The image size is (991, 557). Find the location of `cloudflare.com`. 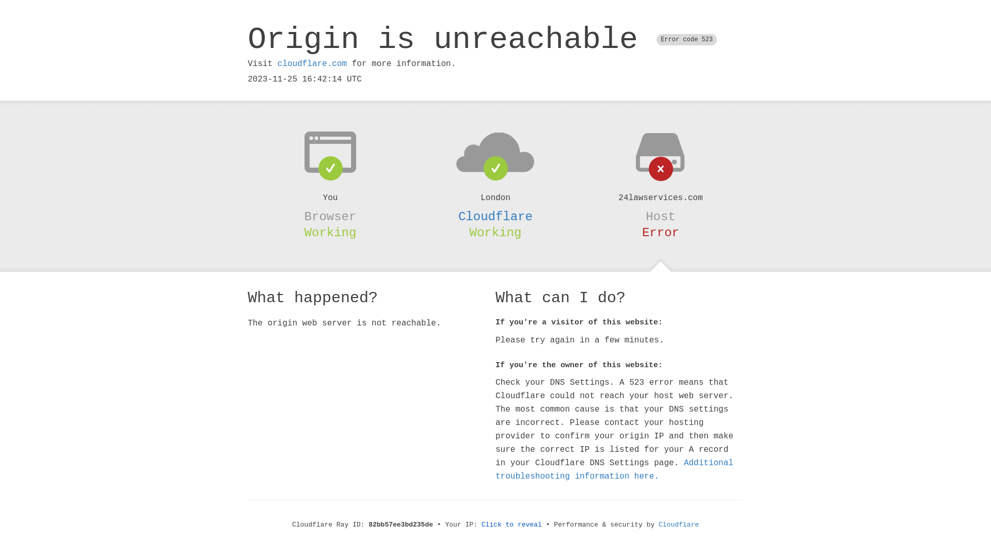

cloudflare.com is located at coordinates (312, 64).